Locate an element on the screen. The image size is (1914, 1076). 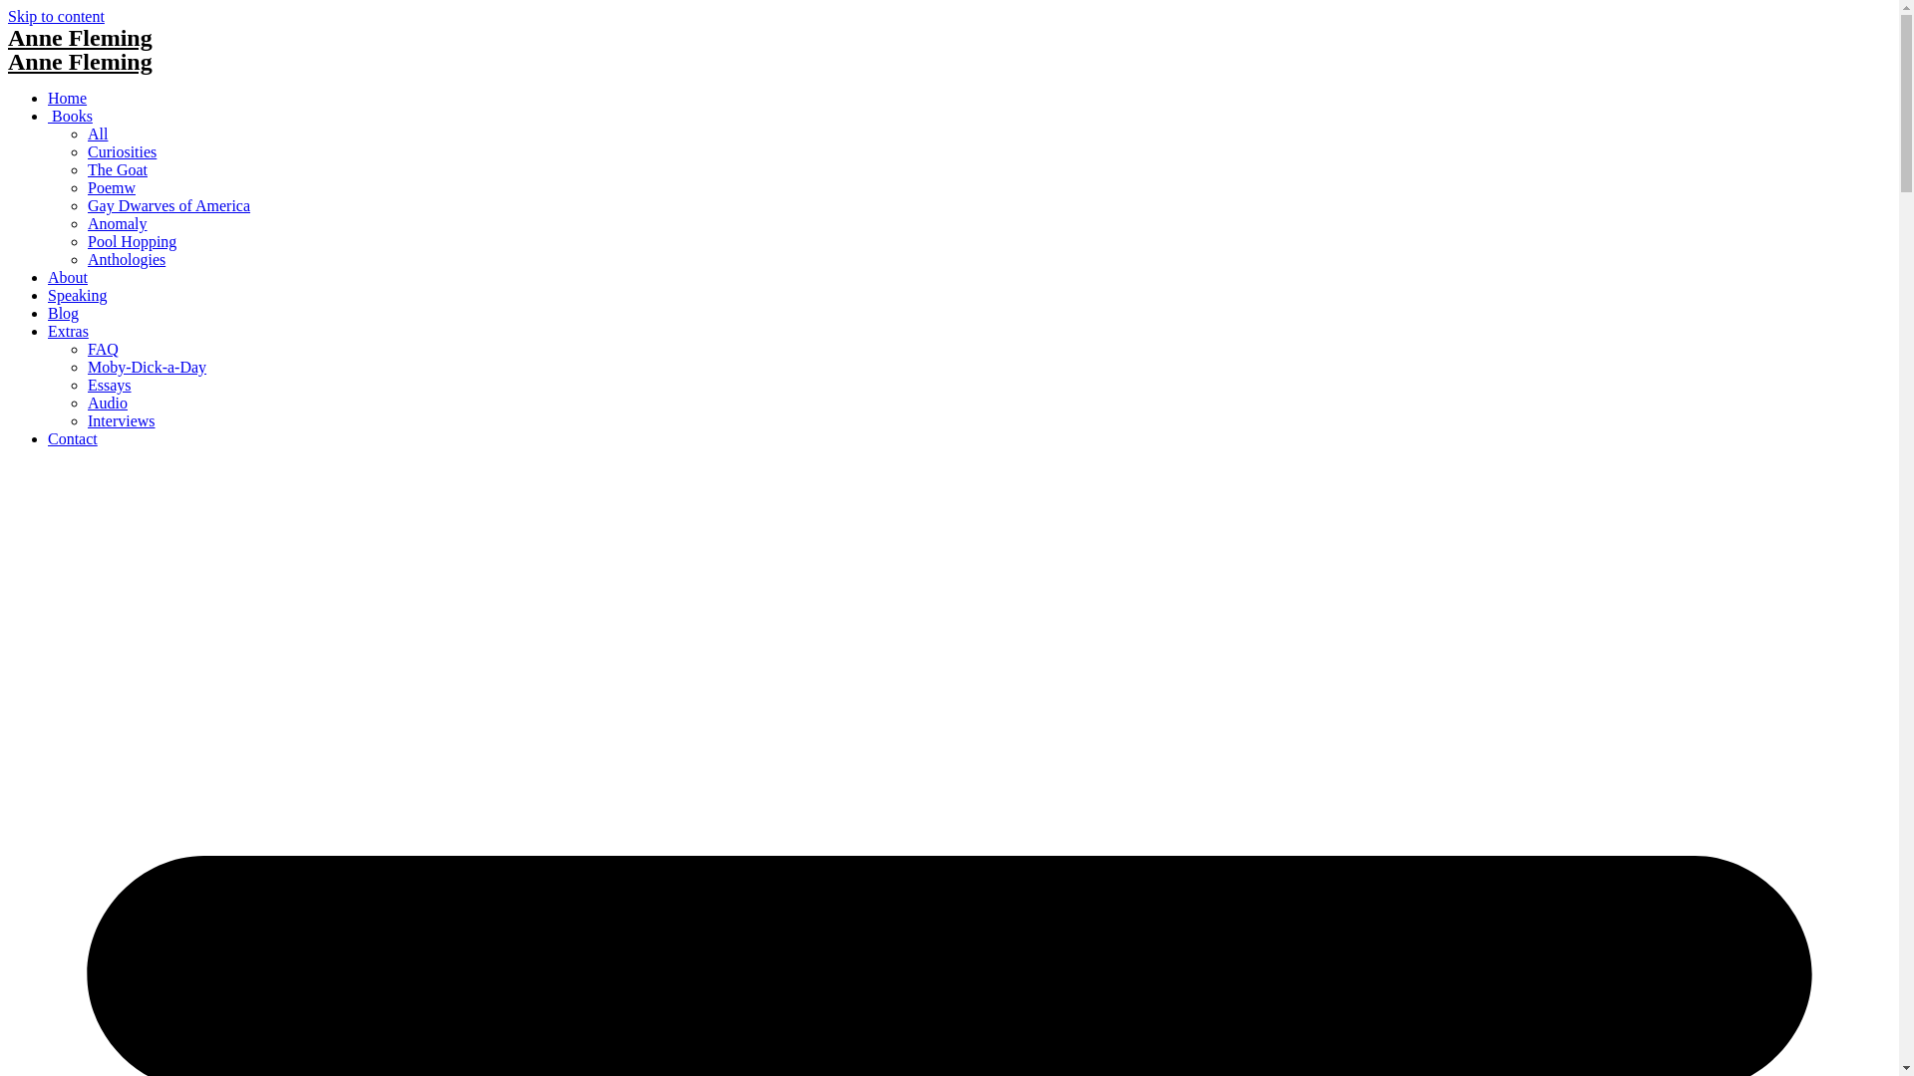
Curiosities is located at coordinates (122, 151).